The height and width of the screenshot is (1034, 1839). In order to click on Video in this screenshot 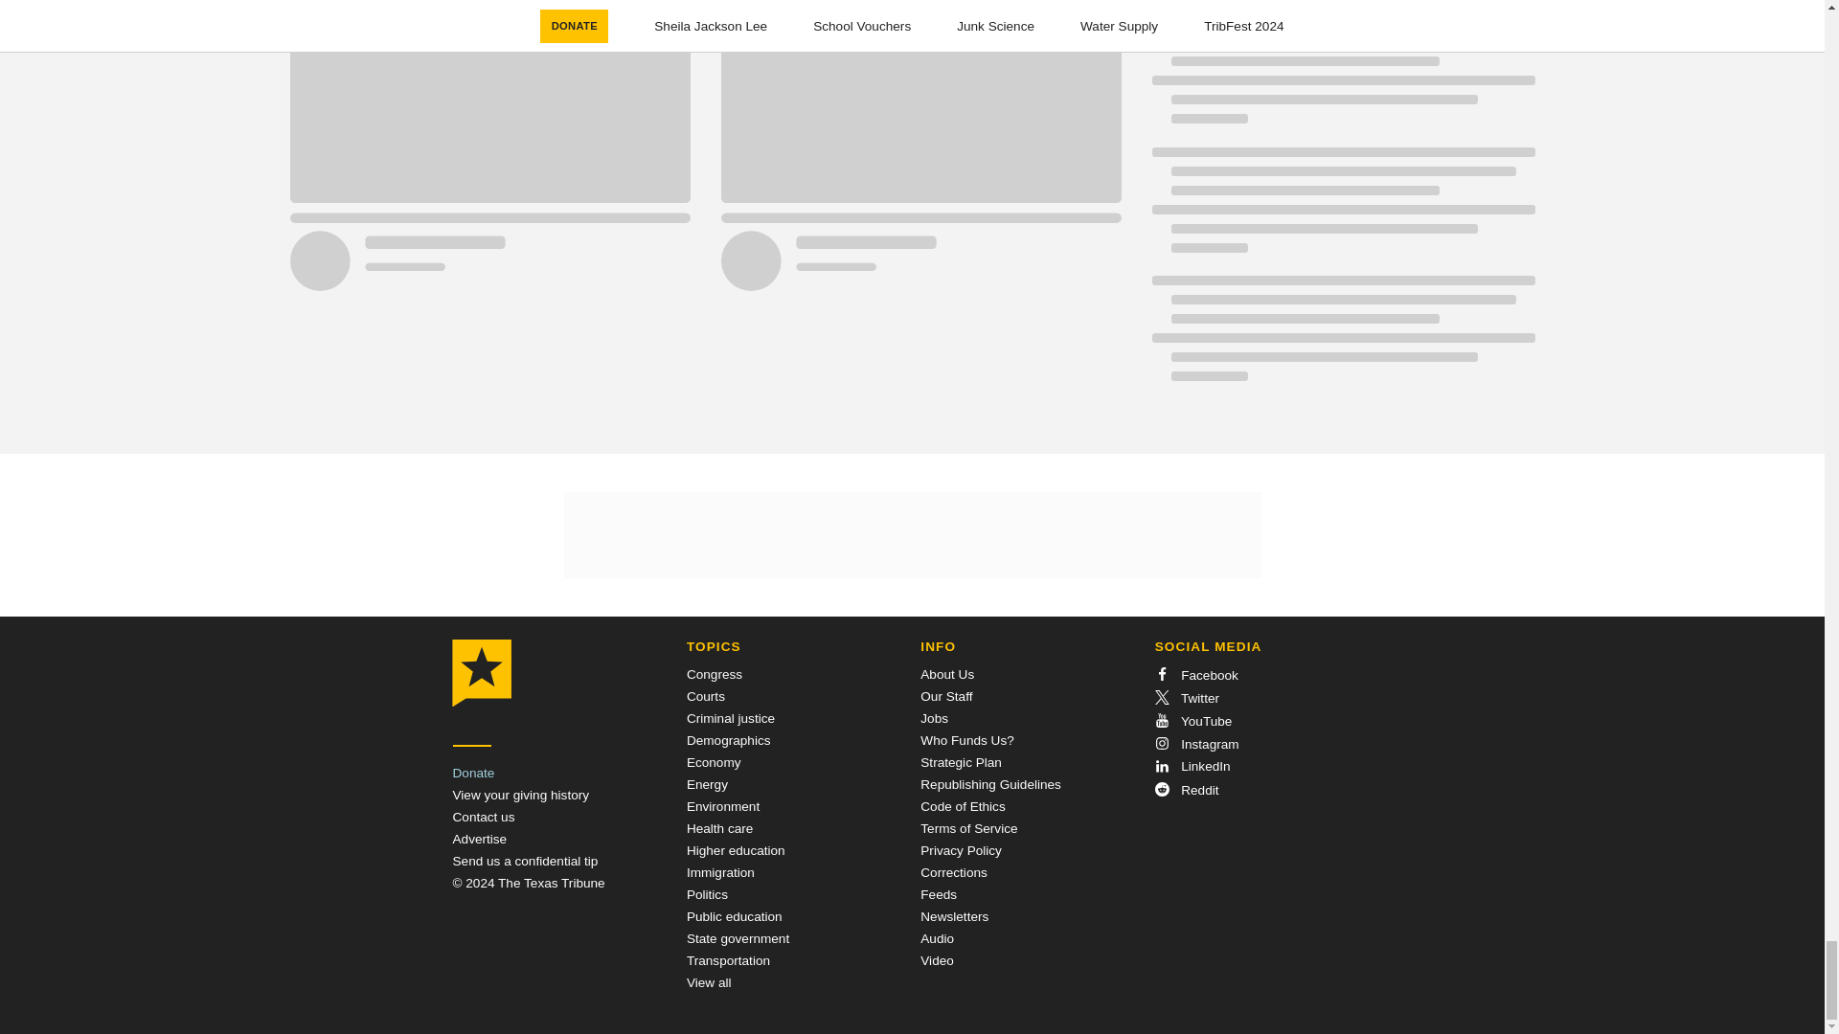, I will do `click(937, 959)`.